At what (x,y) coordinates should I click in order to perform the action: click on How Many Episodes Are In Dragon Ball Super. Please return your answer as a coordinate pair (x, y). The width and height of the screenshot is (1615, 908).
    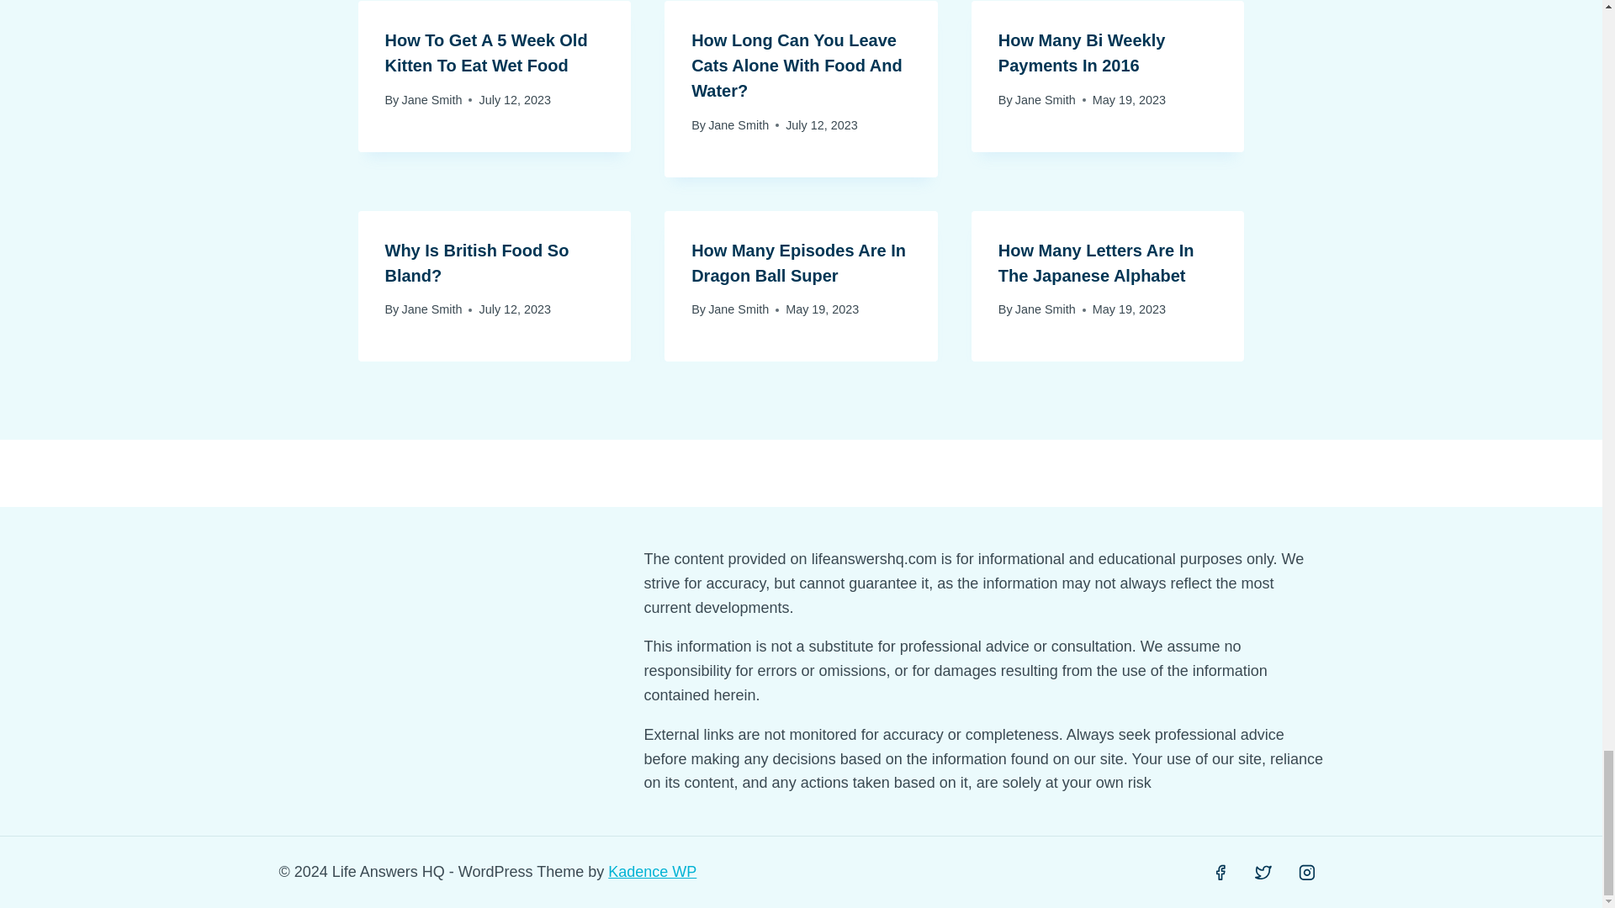
    Looking at the image, I should click on (798, 263).